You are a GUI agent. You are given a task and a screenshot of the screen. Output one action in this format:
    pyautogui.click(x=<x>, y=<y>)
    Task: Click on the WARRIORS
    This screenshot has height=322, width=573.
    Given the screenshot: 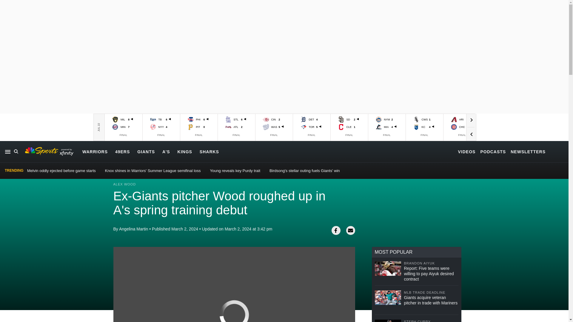 What is the action you would take?
    pyautogui.click(x=95, y=151)
    